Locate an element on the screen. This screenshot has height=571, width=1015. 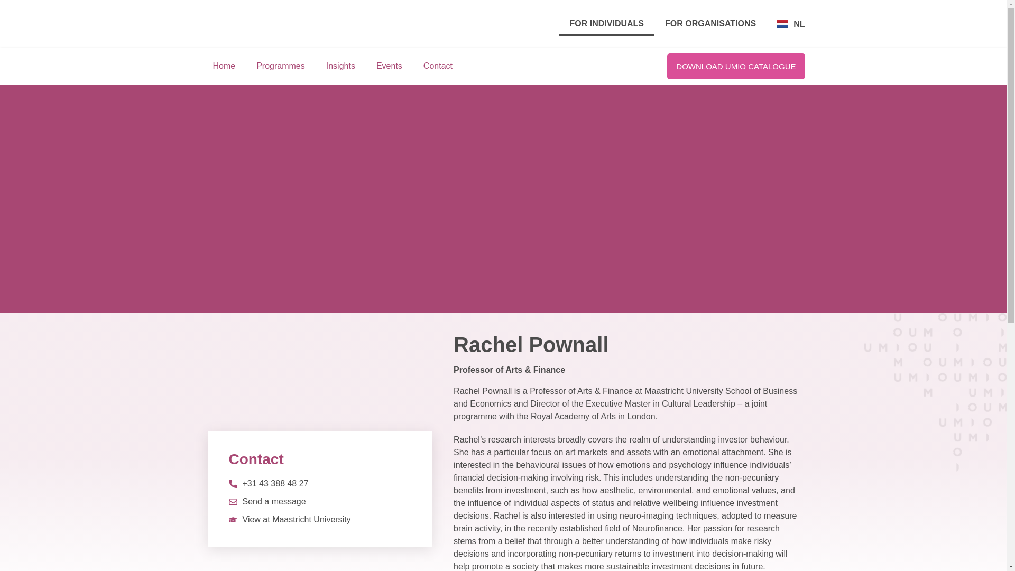
View at Maastricht University is located at coordinates (289, 519).